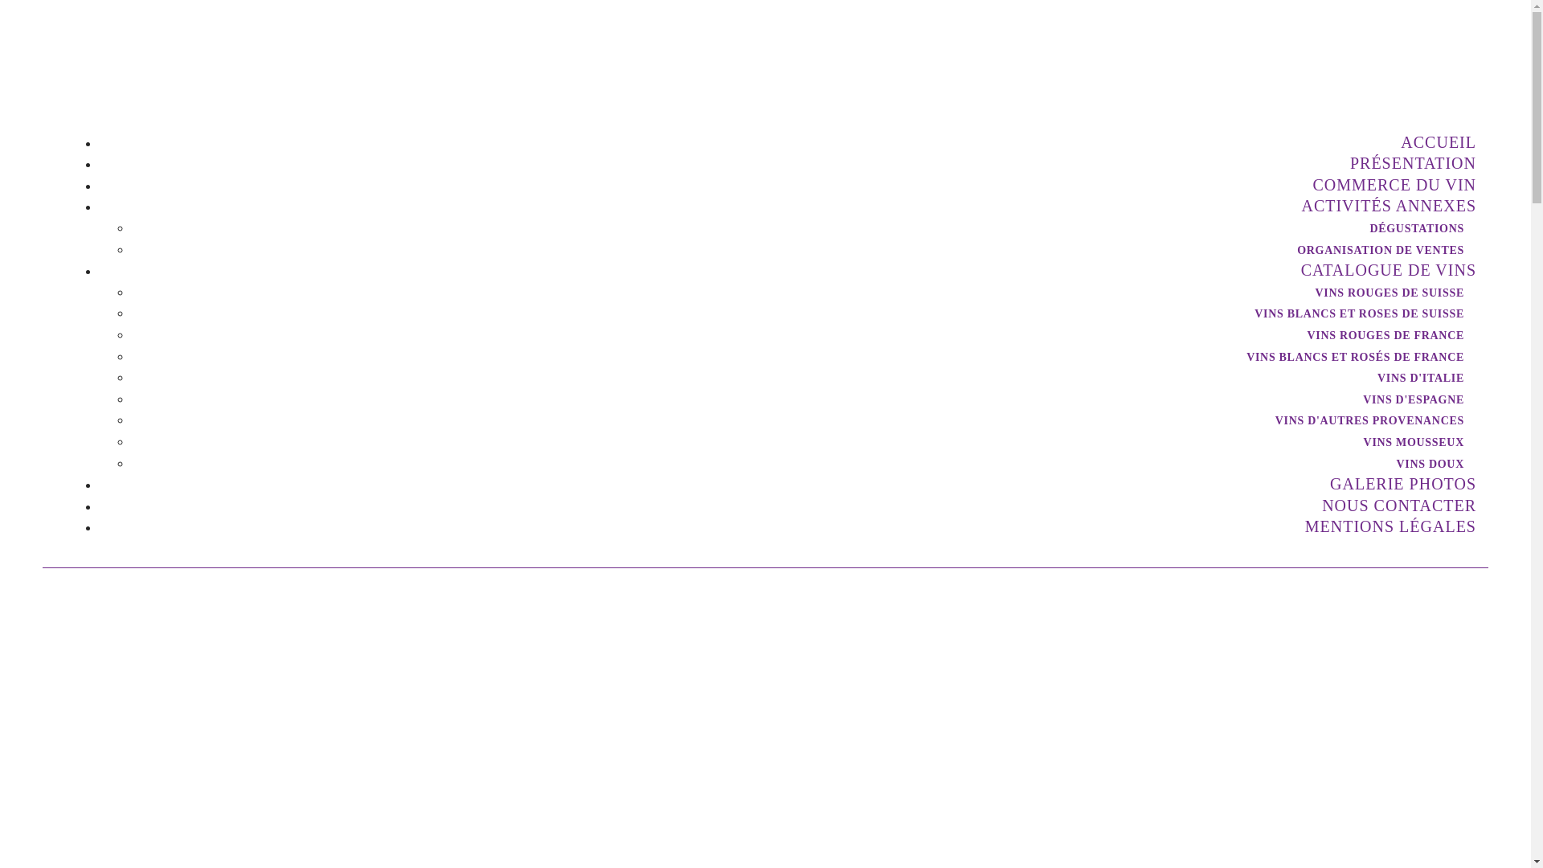 This screenshot has width=1543, height=868. What do you see at coordinates (1381, 336) in the screenshot?
I see `VINS ROUGES DE FRANCE` at bounding box center [1381, 336].